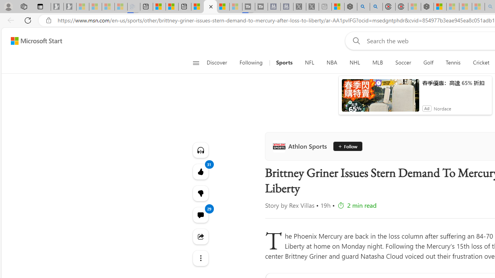 The height and width of the screenshot is (278, 495). What do you see at coordinates (442, 108) in the screenshot?
I see `Nordace` at bounding box center [442, 108].